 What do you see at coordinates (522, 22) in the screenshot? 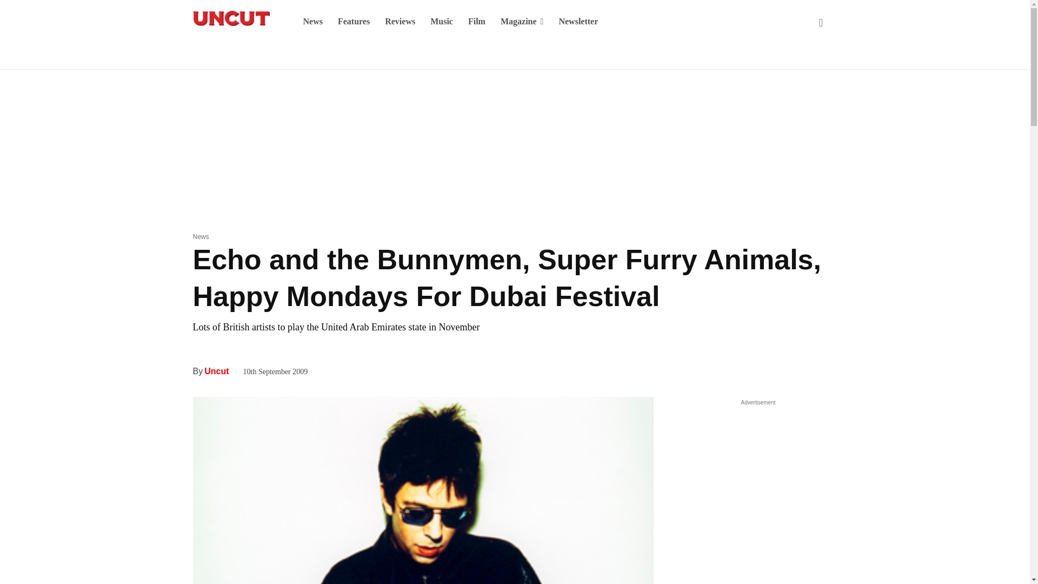
I see `Magazine` at bounding box center [522, 22].